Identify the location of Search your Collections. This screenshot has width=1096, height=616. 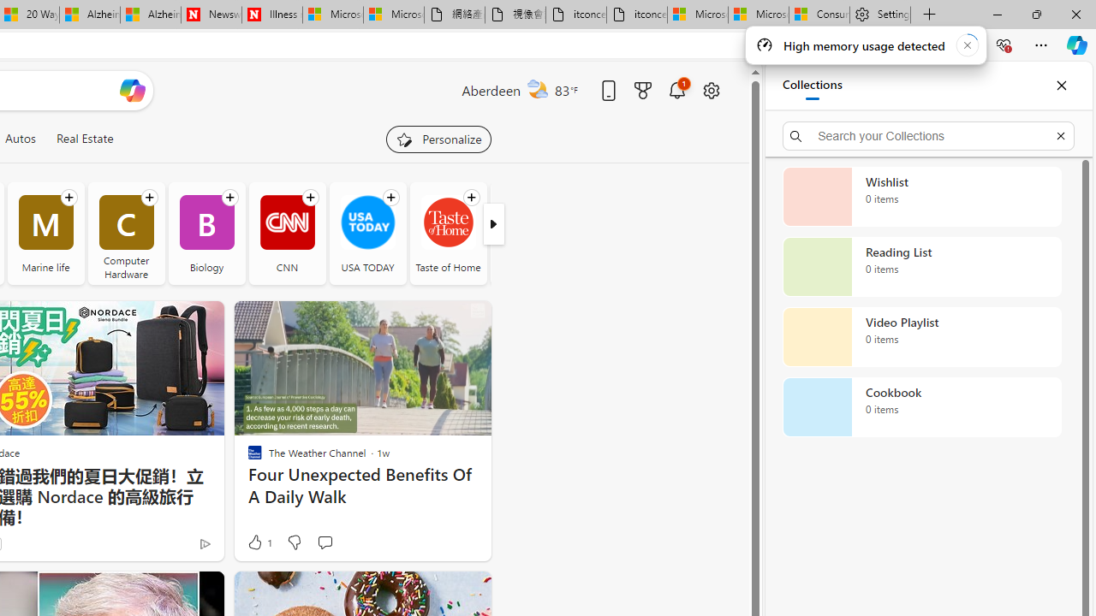
(928, 135).